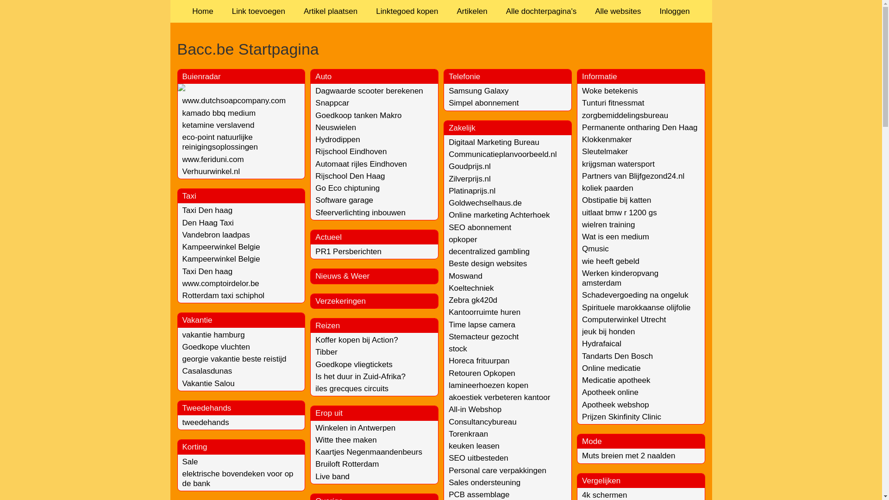 The height and width of the screenshot is (500, 889). What do you see at coordinates (602, 344) in the screenshot?
I see `Hydrafaical` at bounding box center [602, 344].